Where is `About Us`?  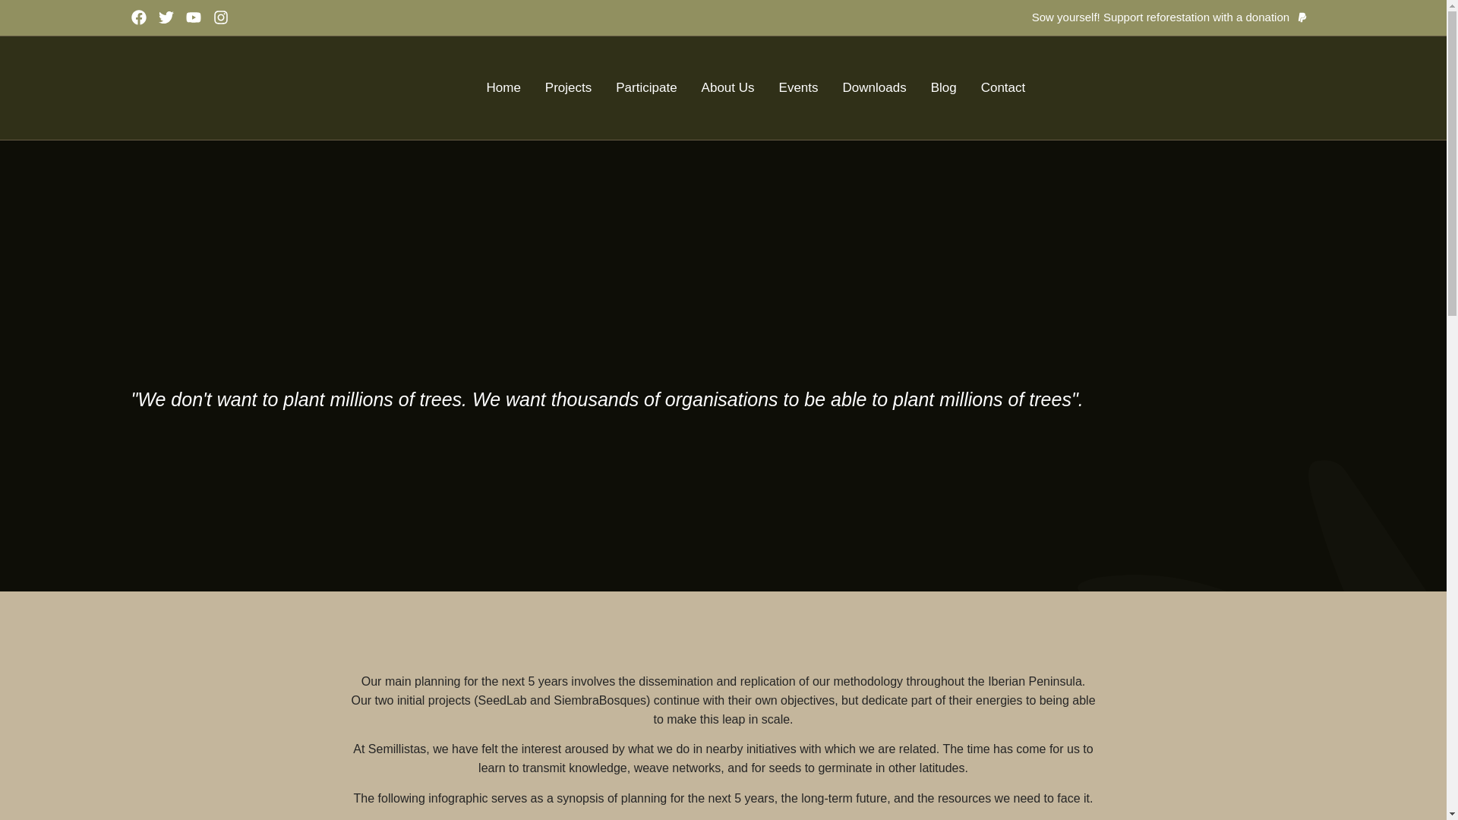 About Us is located at coordinates (727, 87).